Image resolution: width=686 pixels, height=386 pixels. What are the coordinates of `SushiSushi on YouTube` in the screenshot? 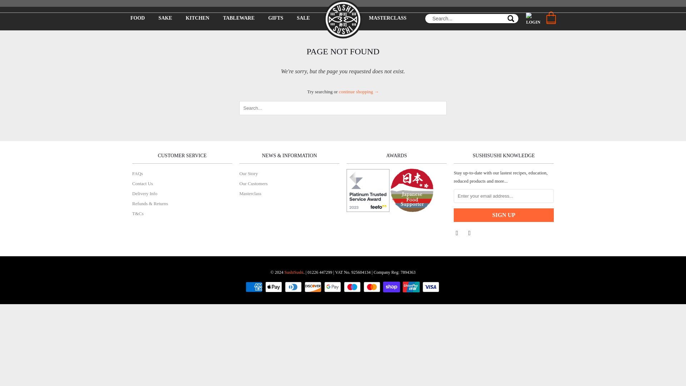 It's located at (457, 232).